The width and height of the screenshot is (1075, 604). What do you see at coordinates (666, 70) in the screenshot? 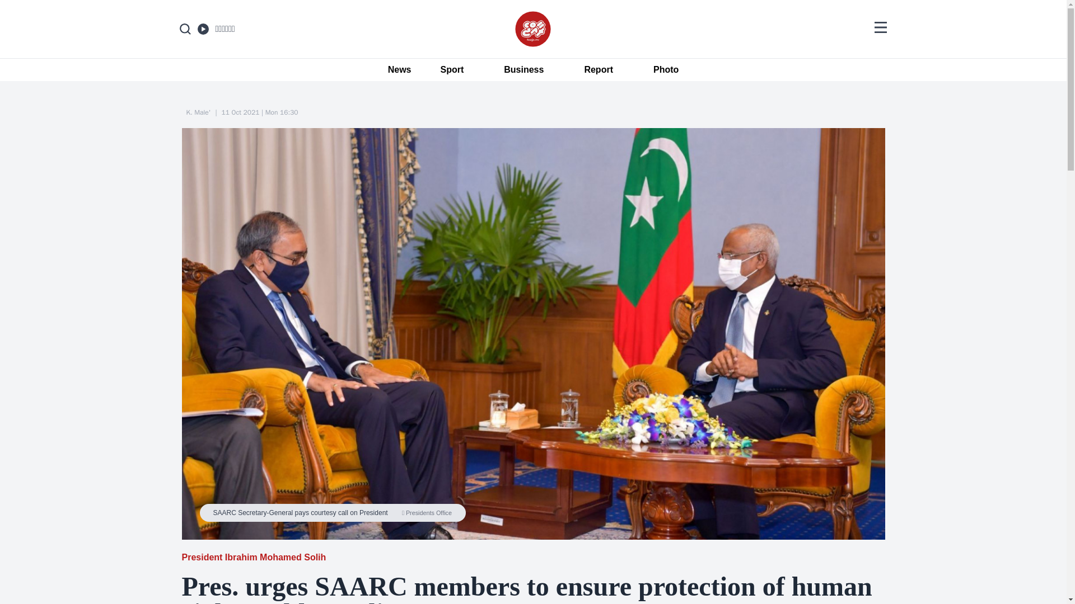
I see `Photo` at bounding box center [666, 70].